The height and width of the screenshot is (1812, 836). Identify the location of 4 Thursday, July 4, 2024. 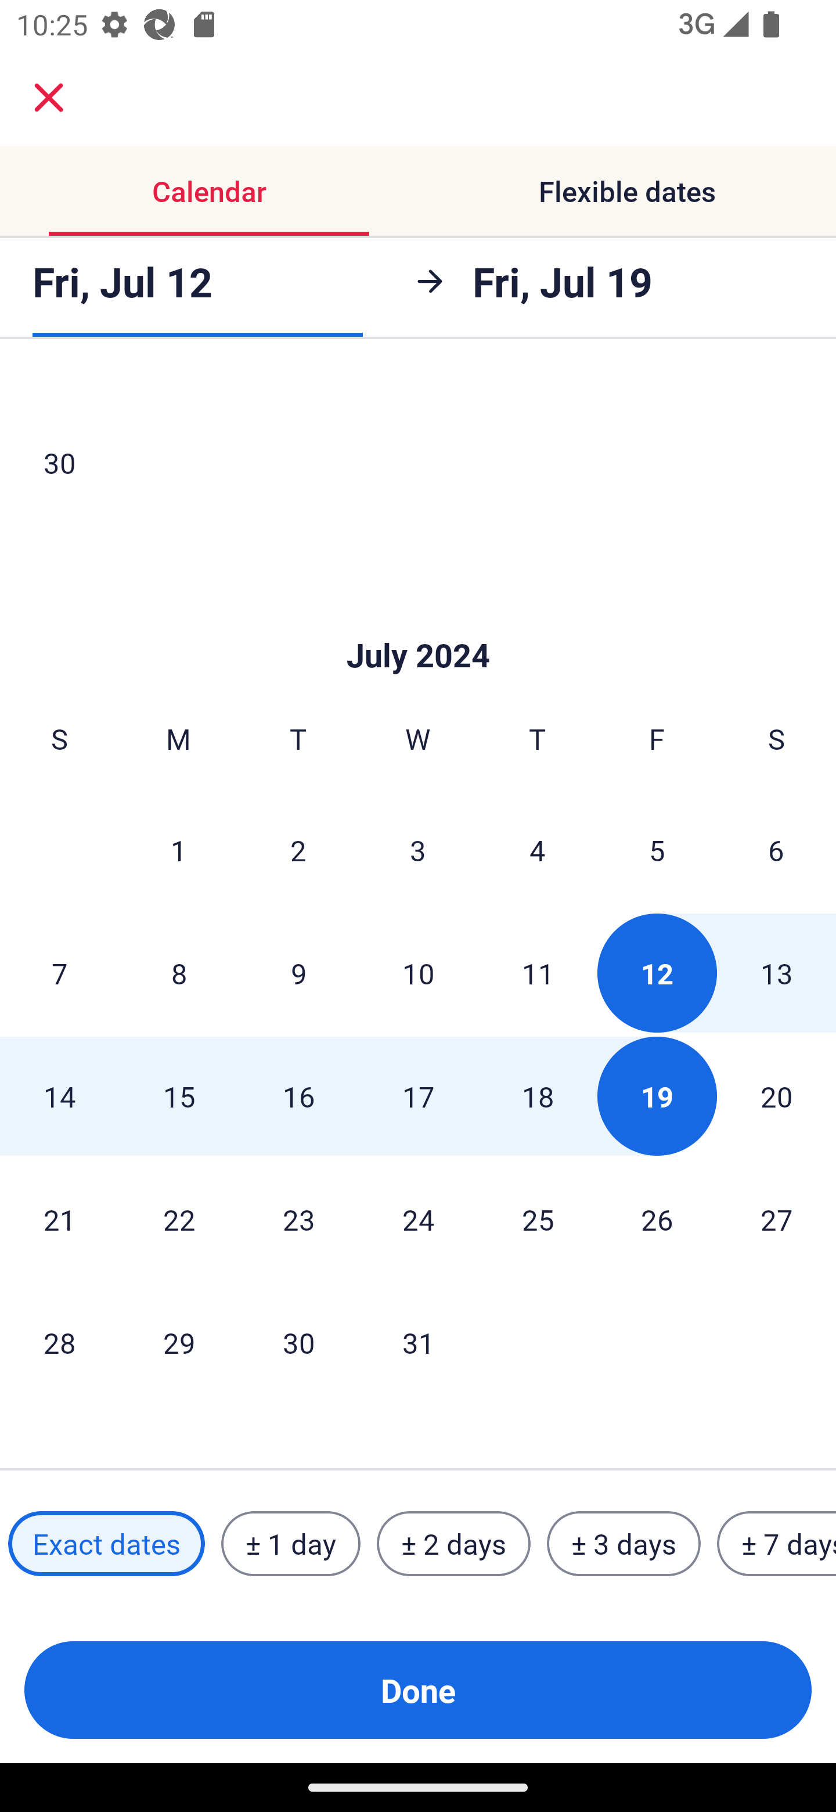
(538, 850).